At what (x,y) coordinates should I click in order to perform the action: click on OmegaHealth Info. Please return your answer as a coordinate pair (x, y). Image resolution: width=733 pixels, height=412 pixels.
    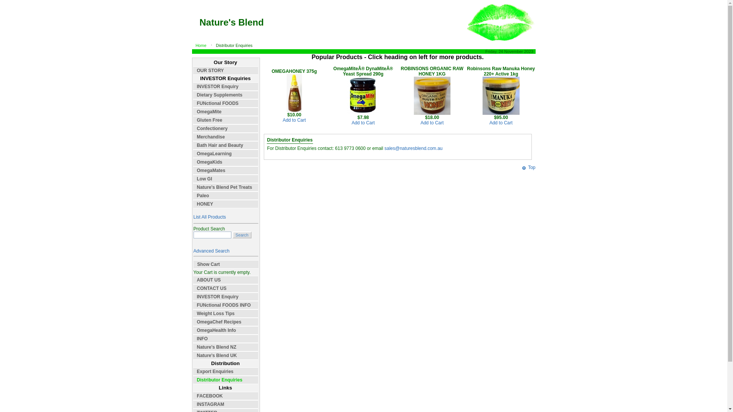
    Looking at the image, I should click on (226, 330).